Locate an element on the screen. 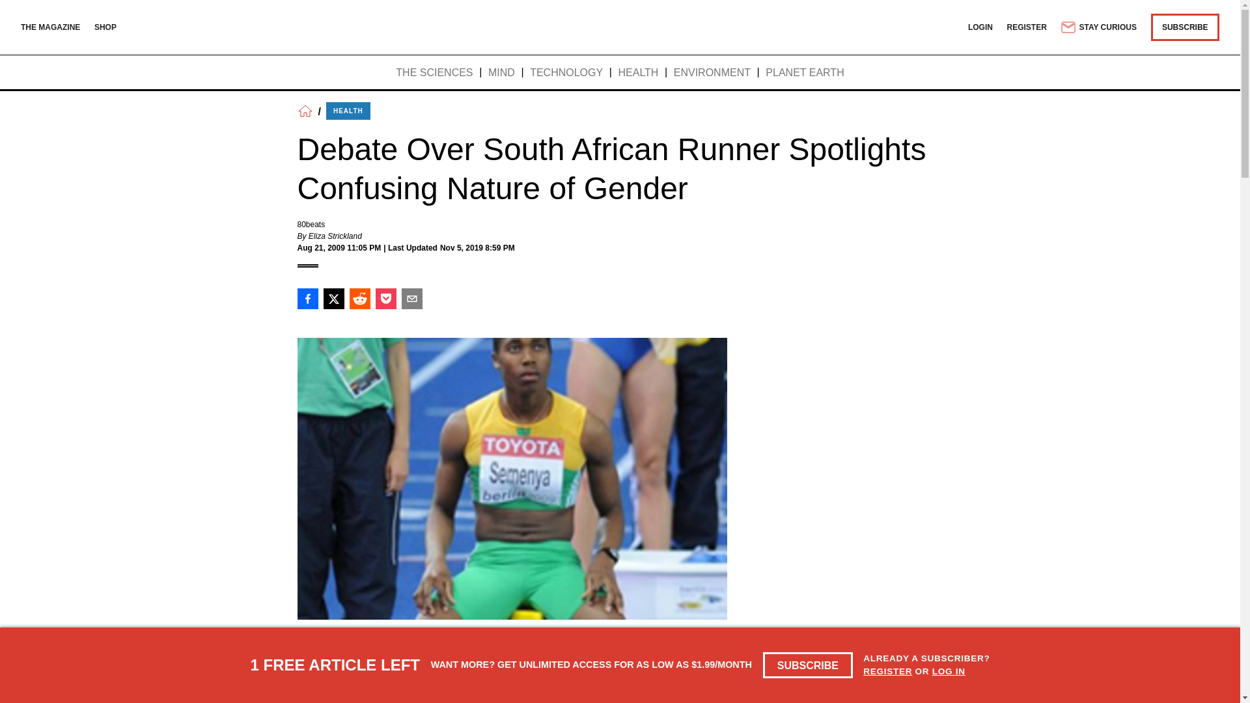 The image size is (1250, 703). LOG IN is located at coordinates (949, 670).